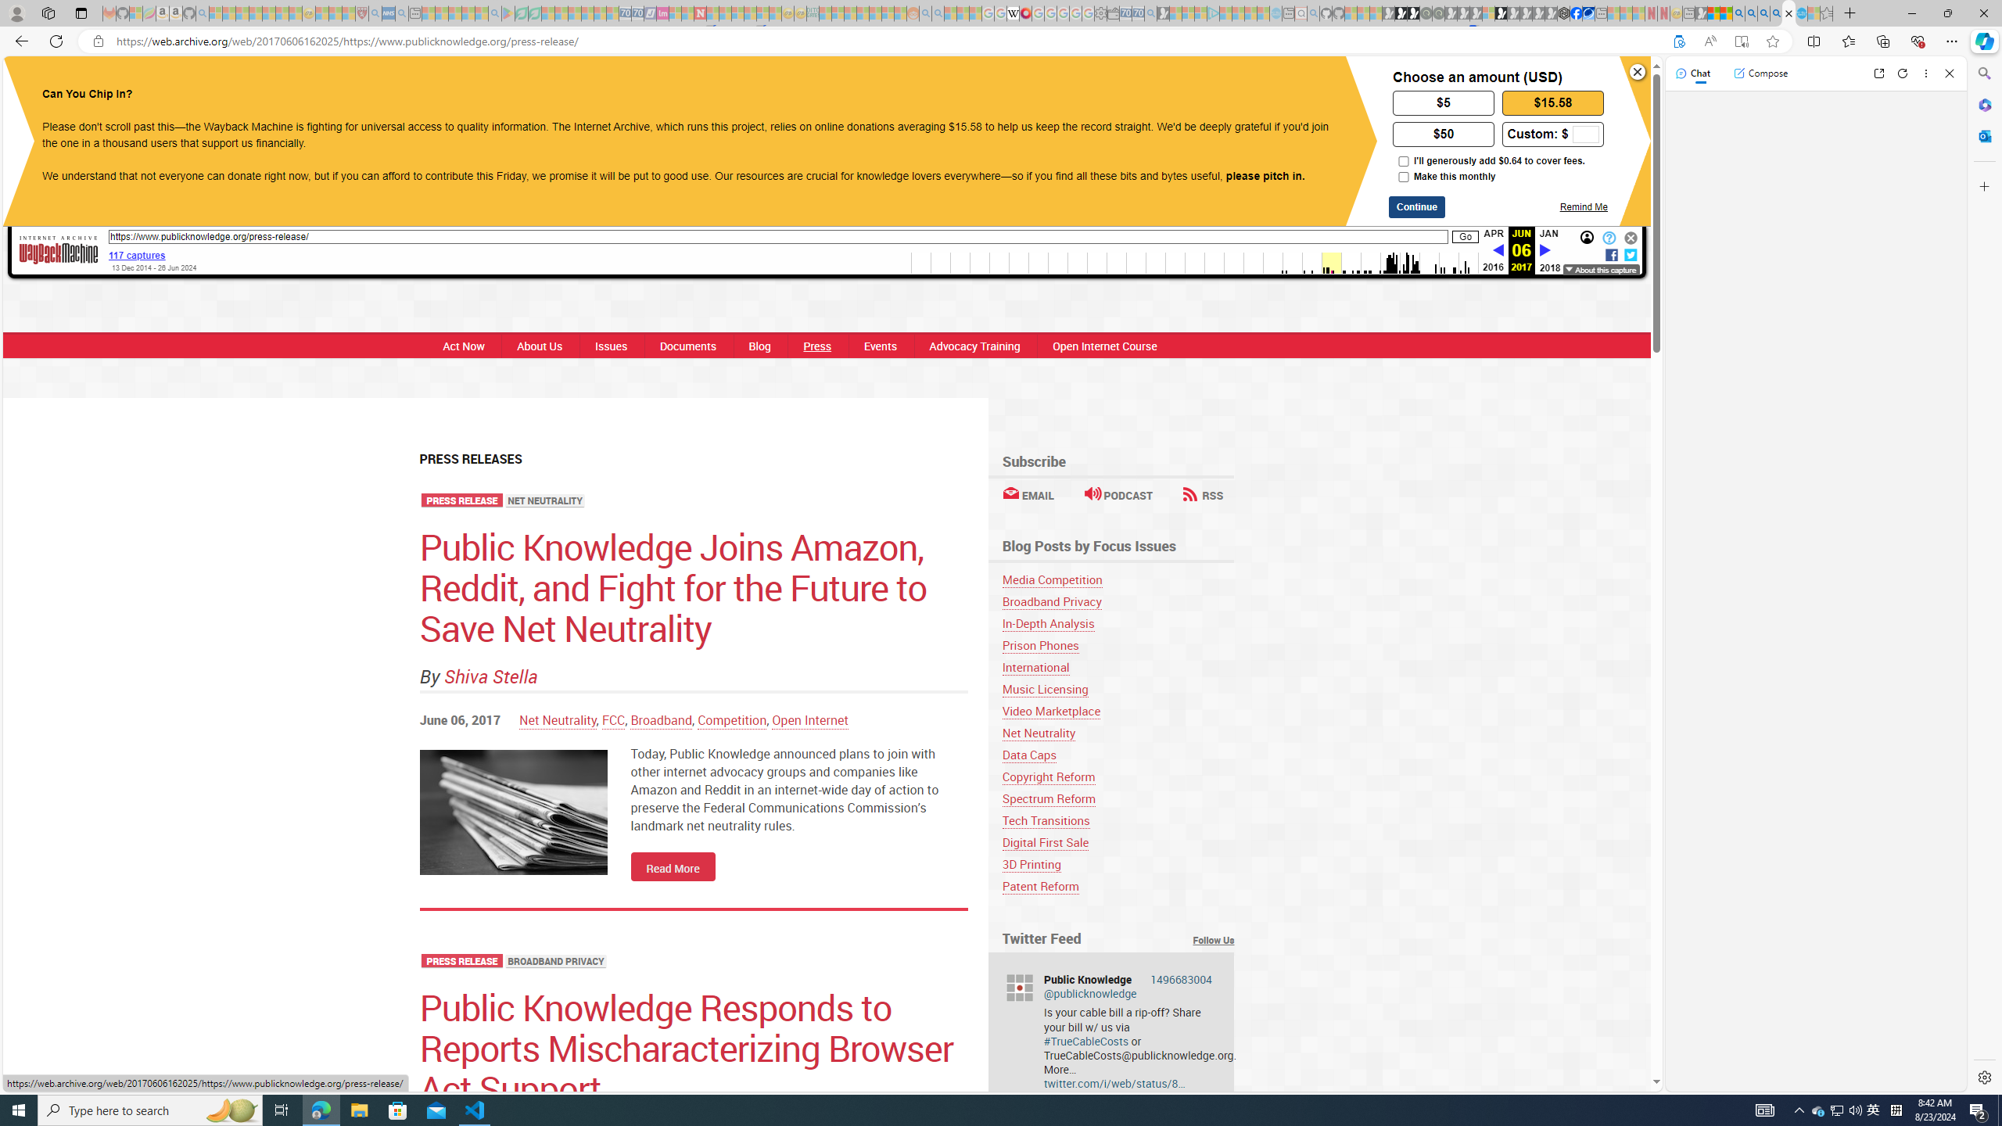 This screenshot has width=2002, height=1126. Describe the element at coordinates (1051, 601) in the screenshot. I see `Broadband Privacy` at that location.